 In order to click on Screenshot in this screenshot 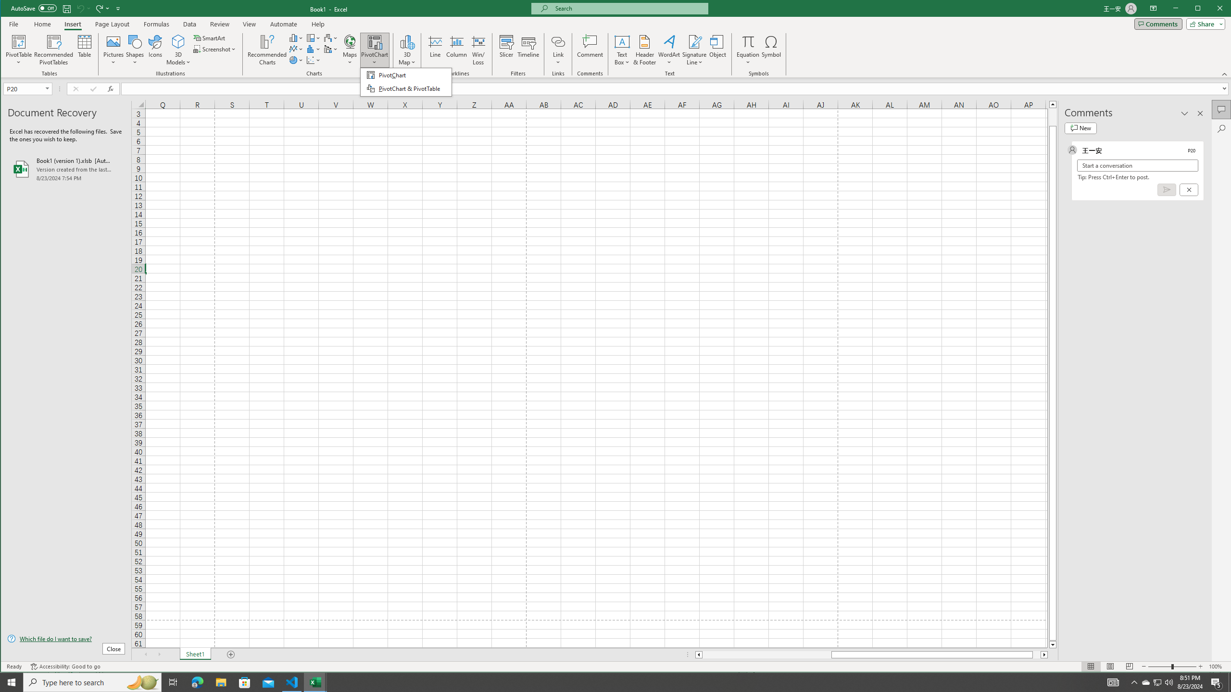, I will do `click(215, 49)`.